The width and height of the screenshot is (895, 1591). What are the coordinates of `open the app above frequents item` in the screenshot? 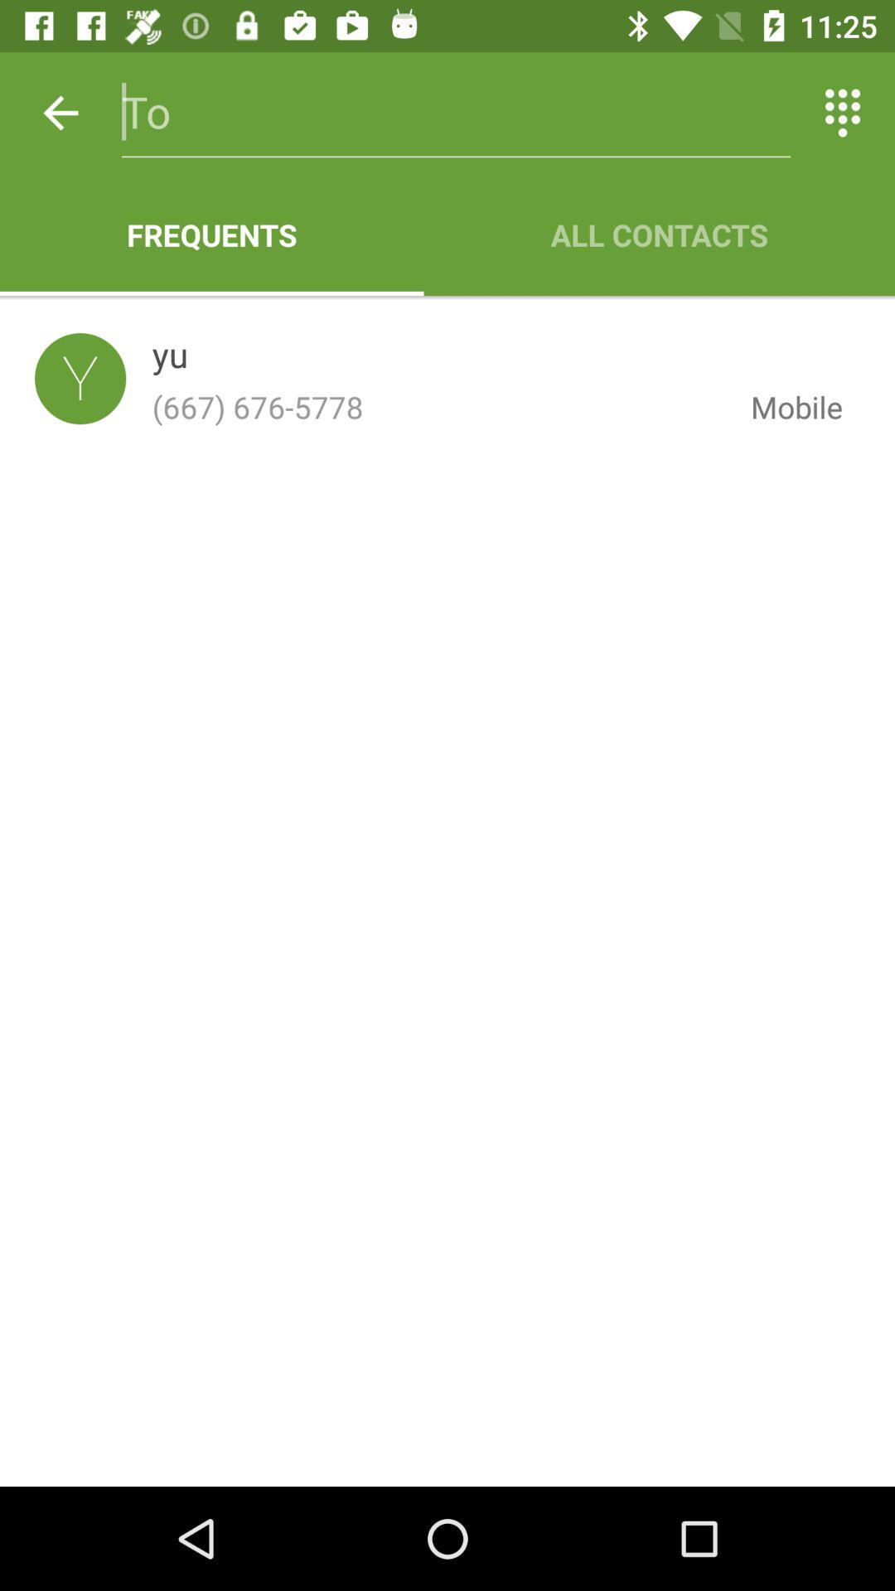 It's located at (60, 113).